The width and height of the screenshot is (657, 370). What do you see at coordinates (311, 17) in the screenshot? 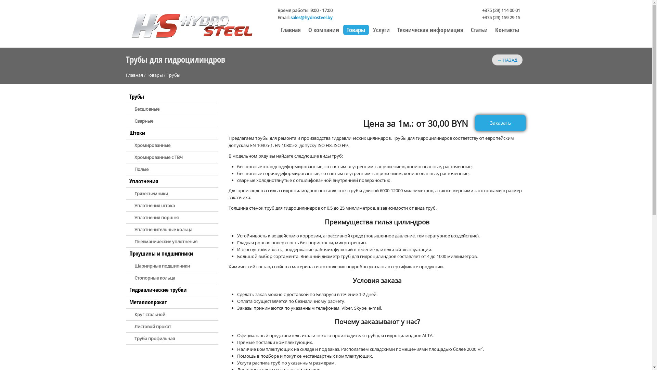
I see `sales@hydrosteel.by` at bounding box center [311, 17].